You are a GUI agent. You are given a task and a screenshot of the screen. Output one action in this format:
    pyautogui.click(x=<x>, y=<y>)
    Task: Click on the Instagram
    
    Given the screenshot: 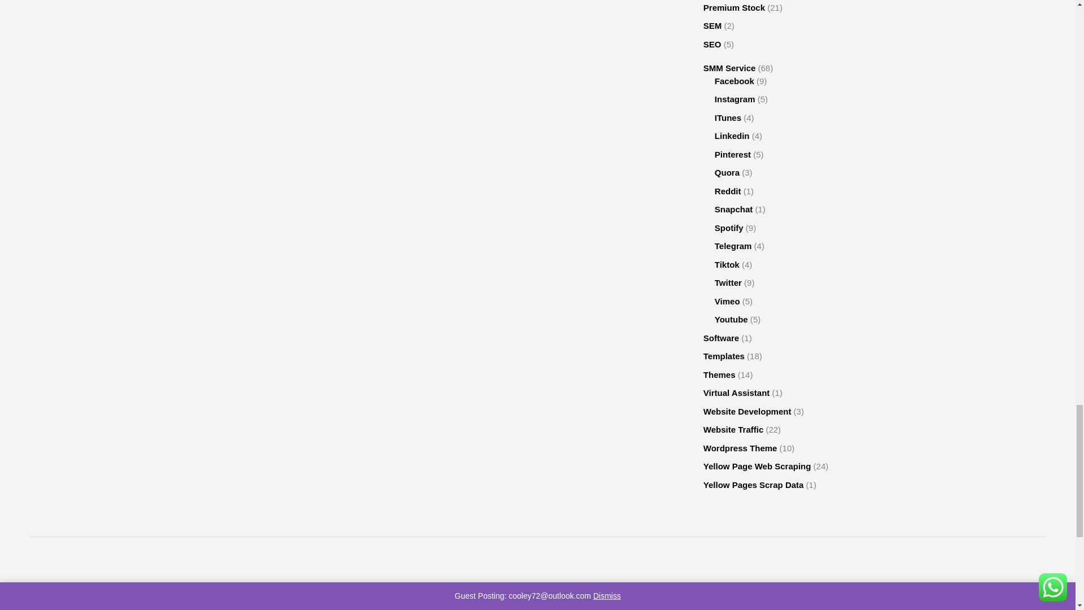 What is the action you would take?
    pyautogui.click(x=570, y=591)
    